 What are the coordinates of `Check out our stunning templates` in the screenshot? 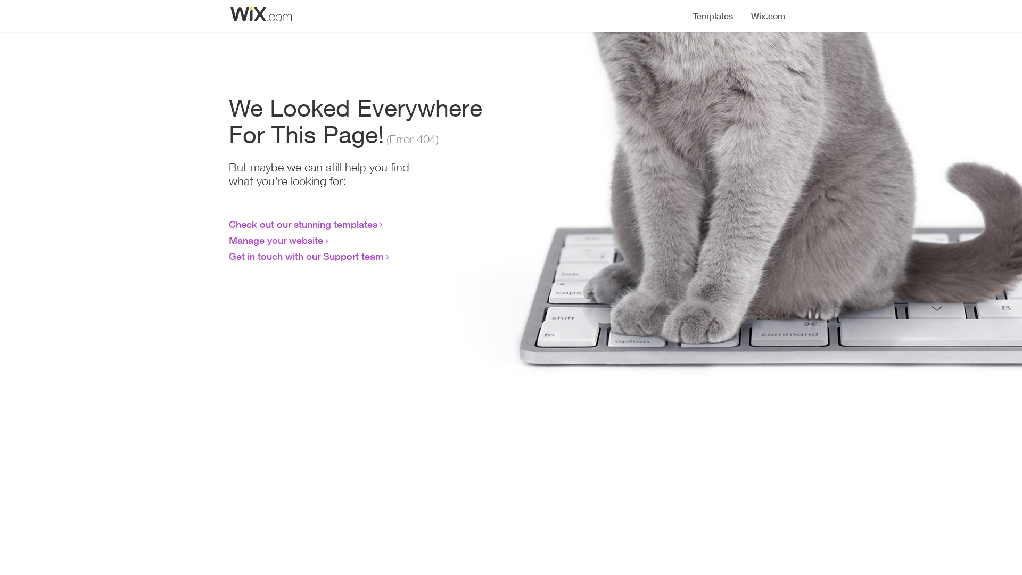 It's located at (303, 224).